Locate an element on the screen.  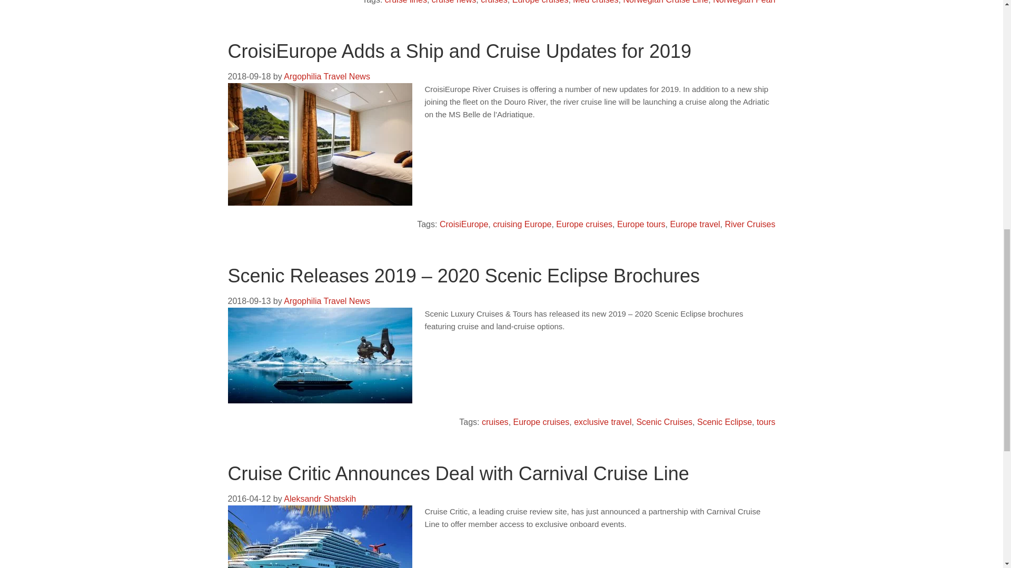
CroisiEurope Adds a Ship and Cruise Updates for 2019 is located at coordinates (459, 50).